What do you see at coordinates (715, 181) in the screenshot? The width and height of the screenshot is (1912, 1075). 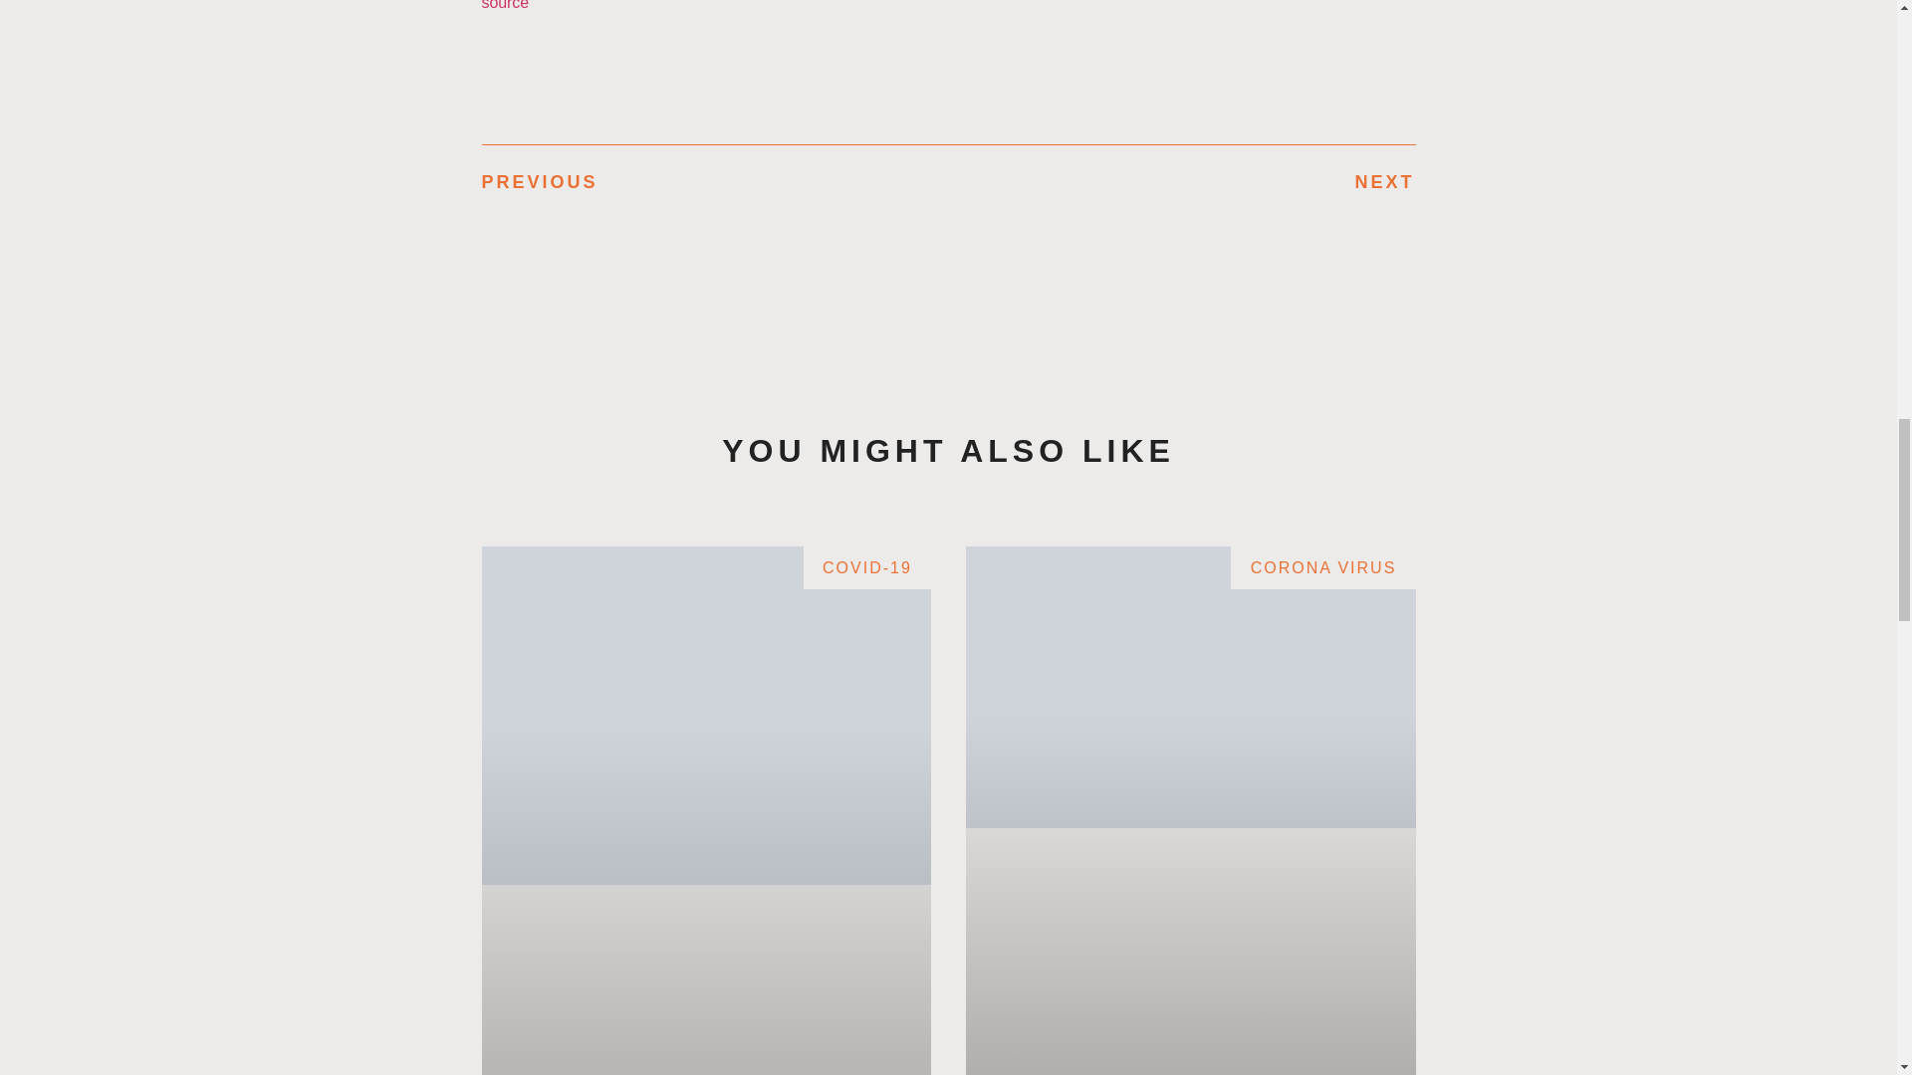 I see `PREVIOUS` at bounding box center [715, 181].